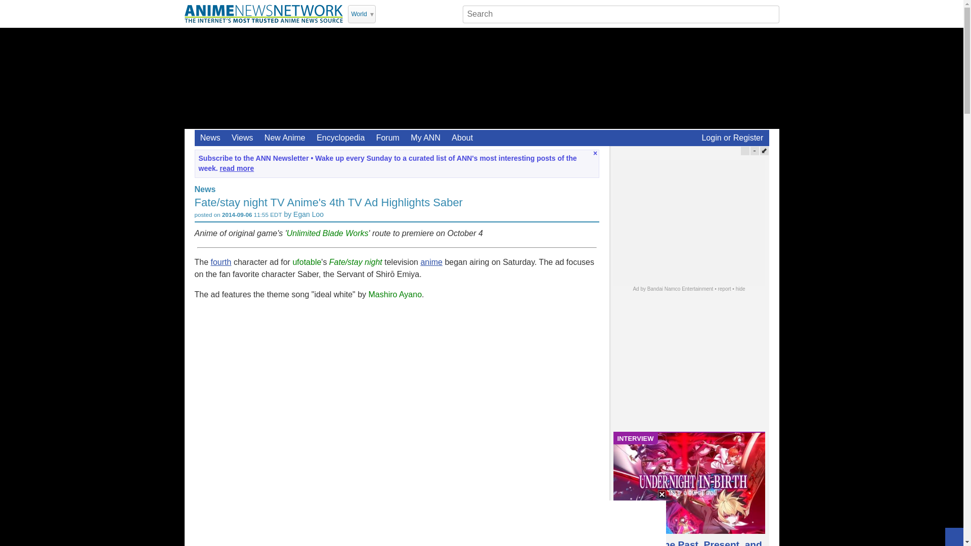 This screenshot has width=971, height=546. Describe the element at coordinates (451, 13) in the screenshot. I see `Bluesky` at that location.